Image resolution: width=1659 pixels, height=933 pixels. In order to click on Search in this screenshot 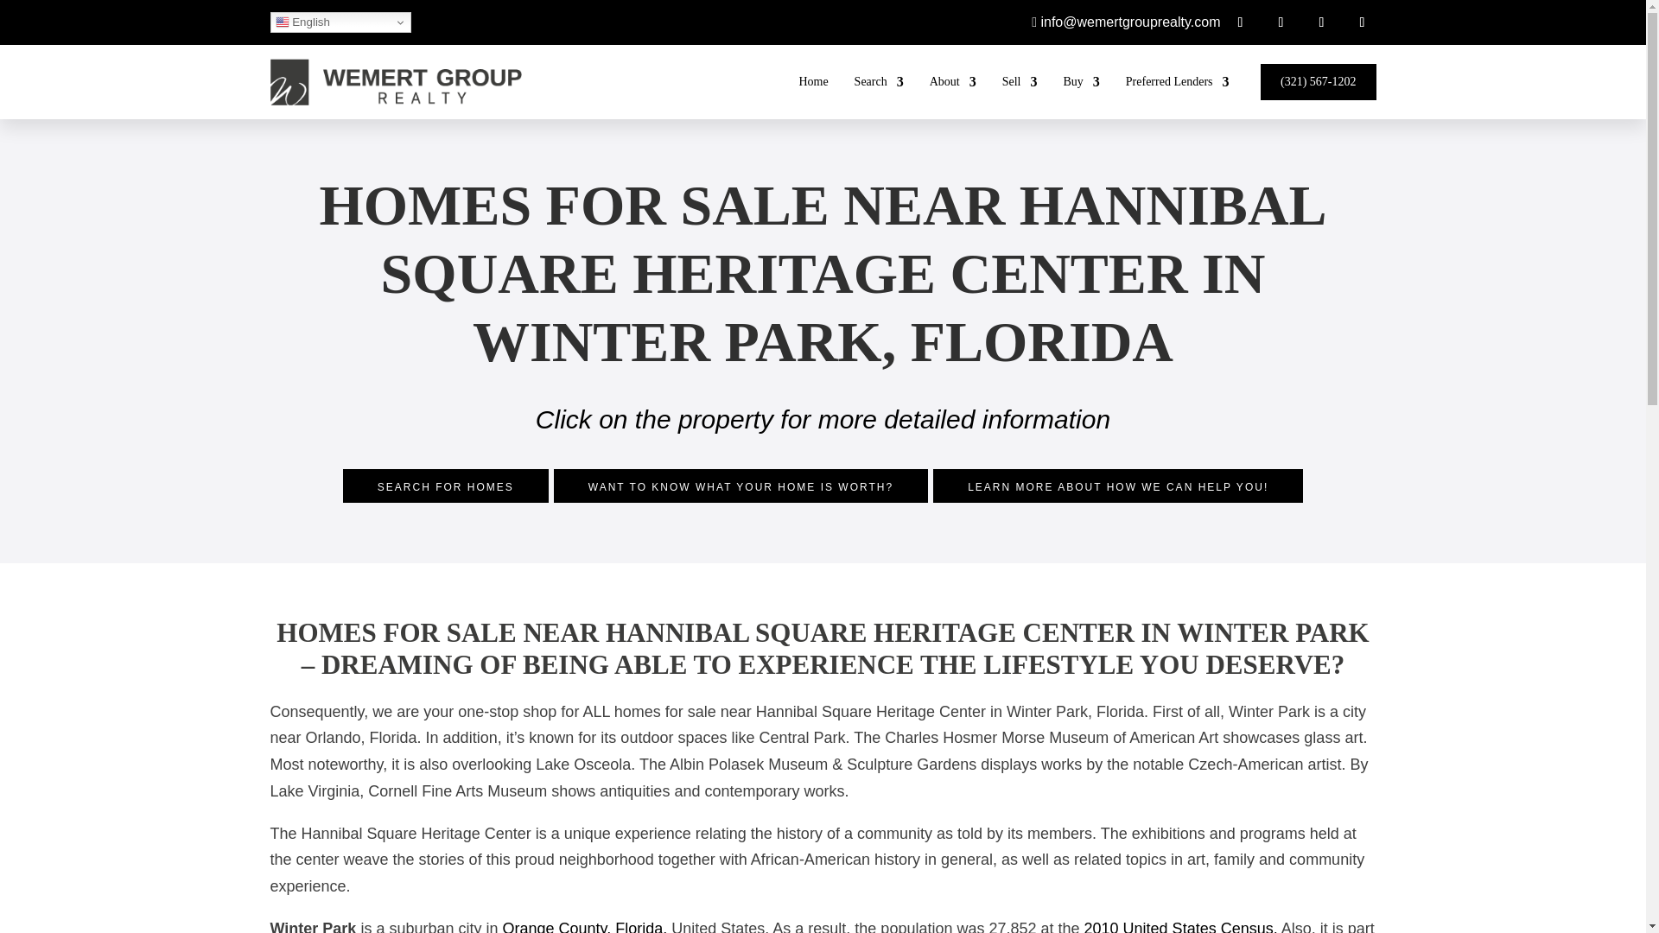, I will do `click(879, 82)`.